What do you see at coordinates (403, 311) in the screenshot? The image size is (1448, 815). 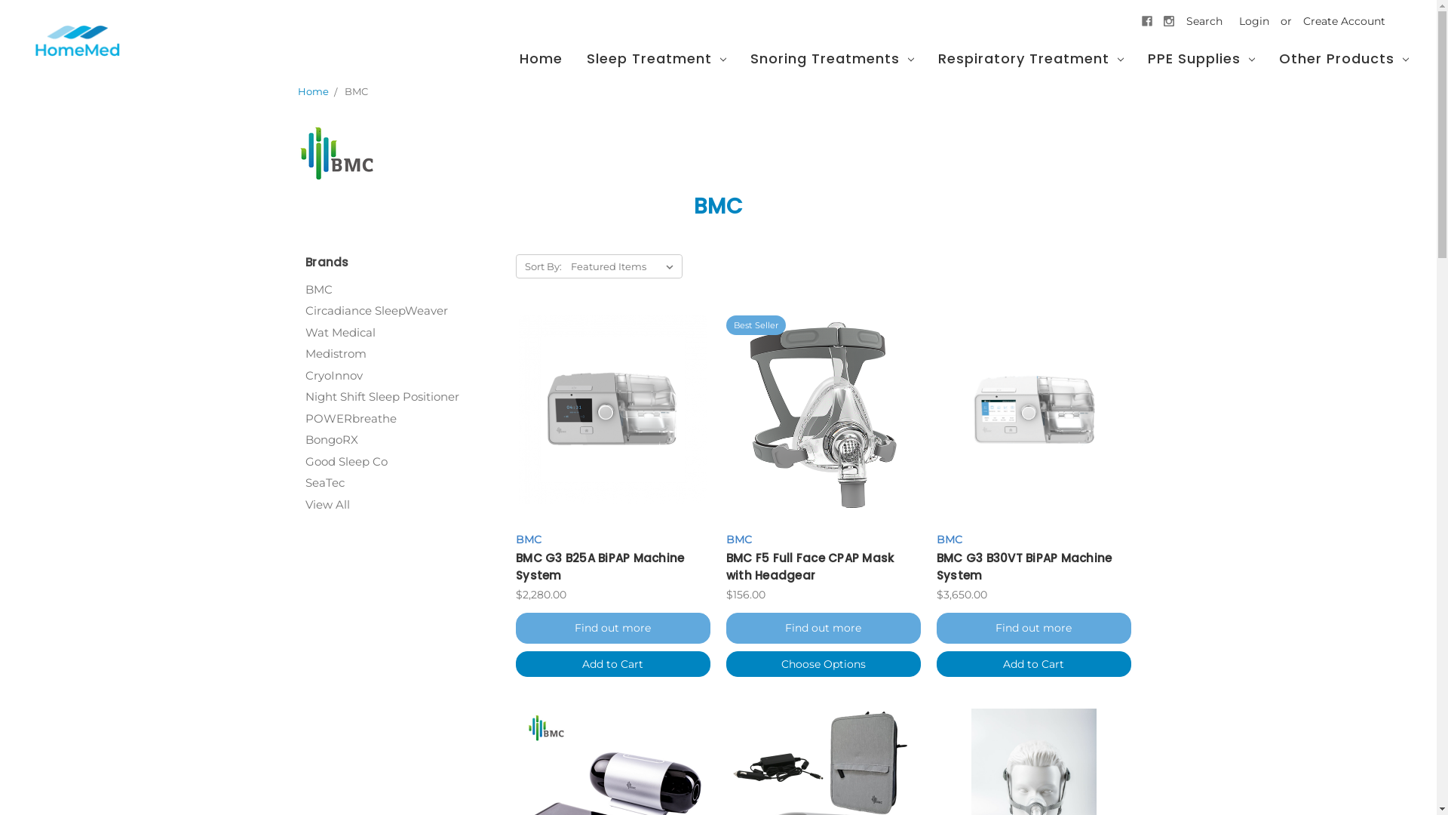 I see `Circadiance SleepWeaver` at bounding box center [403, 311].